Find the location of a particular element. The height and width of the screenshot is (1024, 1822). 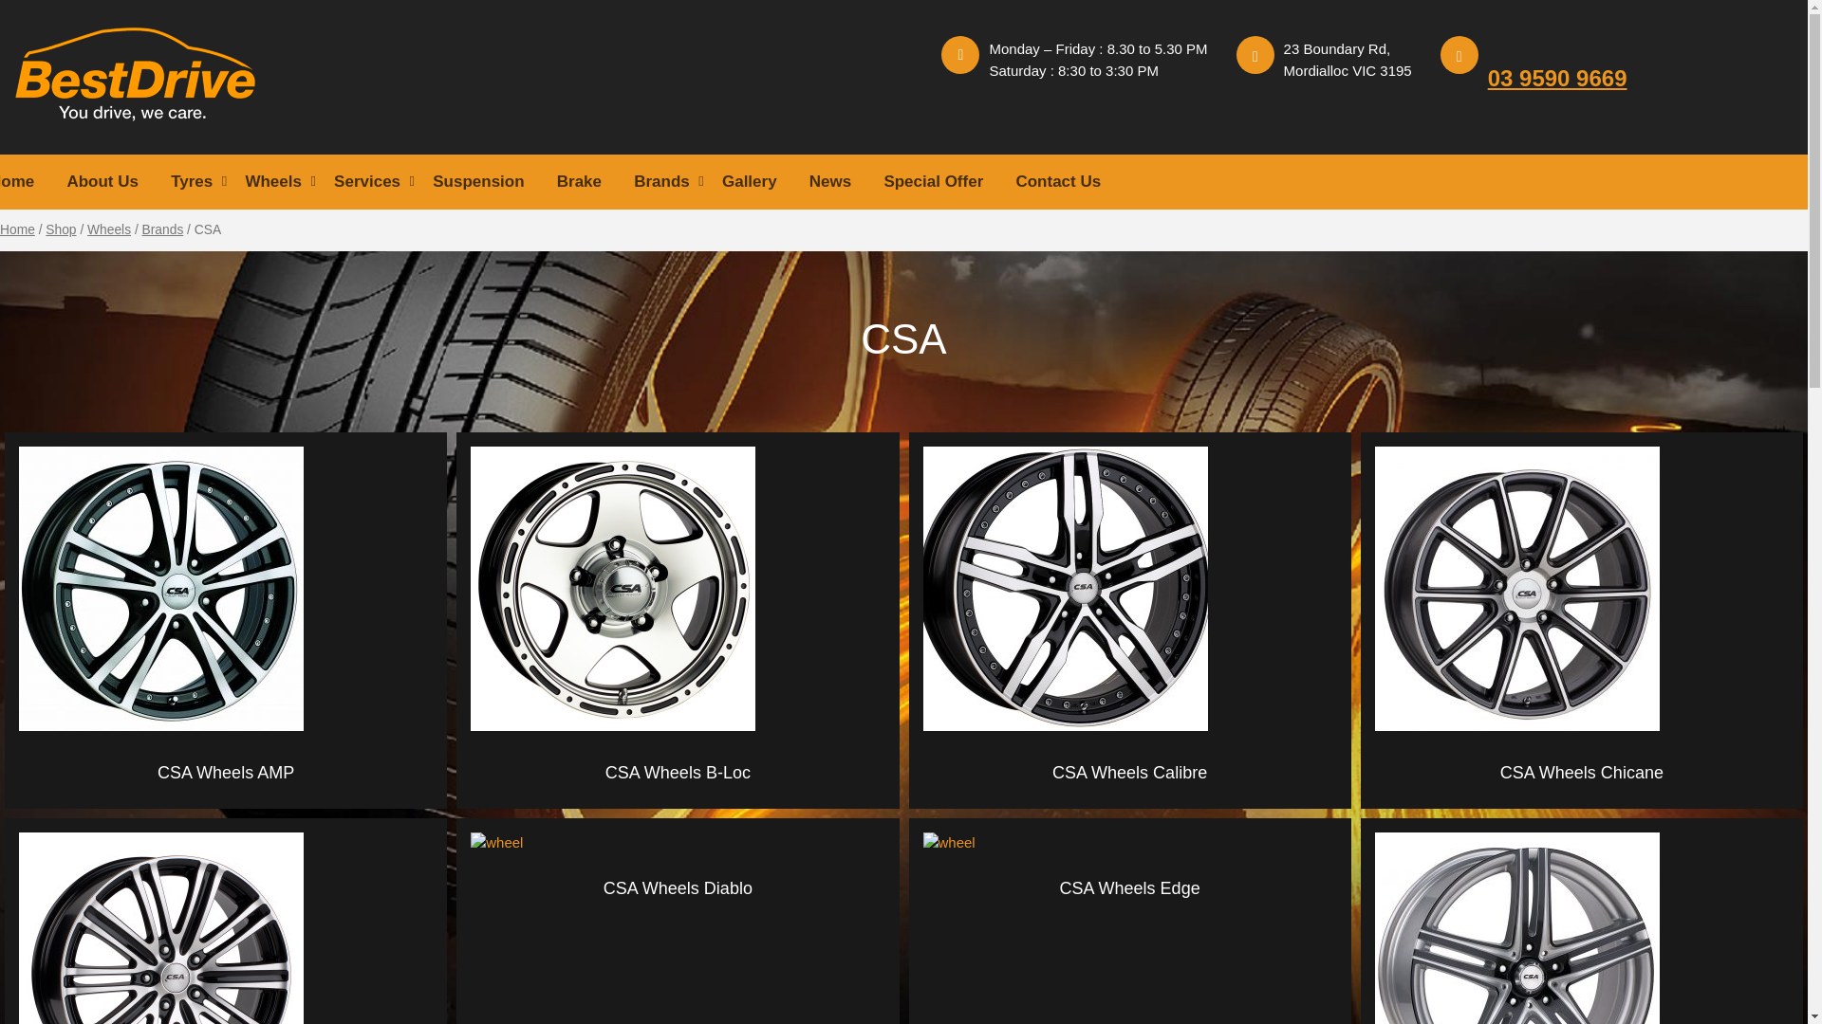

CSA Wheels Diablo is located at coordinates (678, 872).